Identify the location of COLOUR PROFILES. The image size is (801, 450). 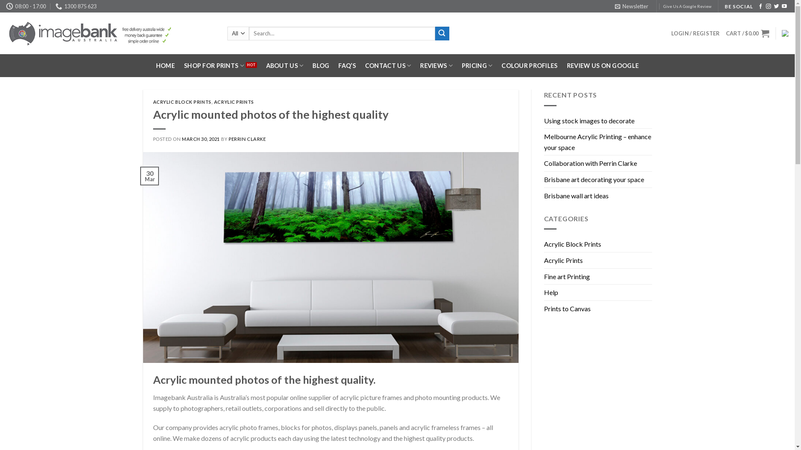
(529, 66).